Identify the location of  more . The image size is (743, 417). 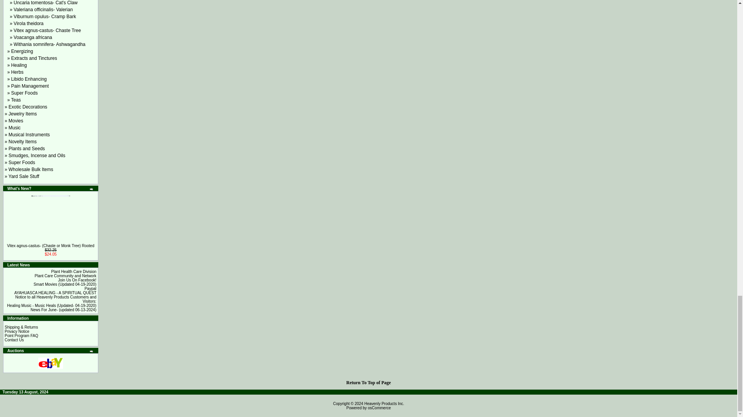
(91, 189).